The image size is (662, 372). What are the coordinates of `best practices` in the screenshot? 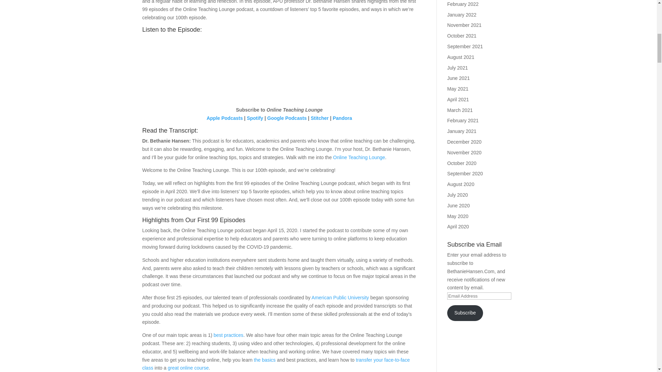 It's located at (229, 335).